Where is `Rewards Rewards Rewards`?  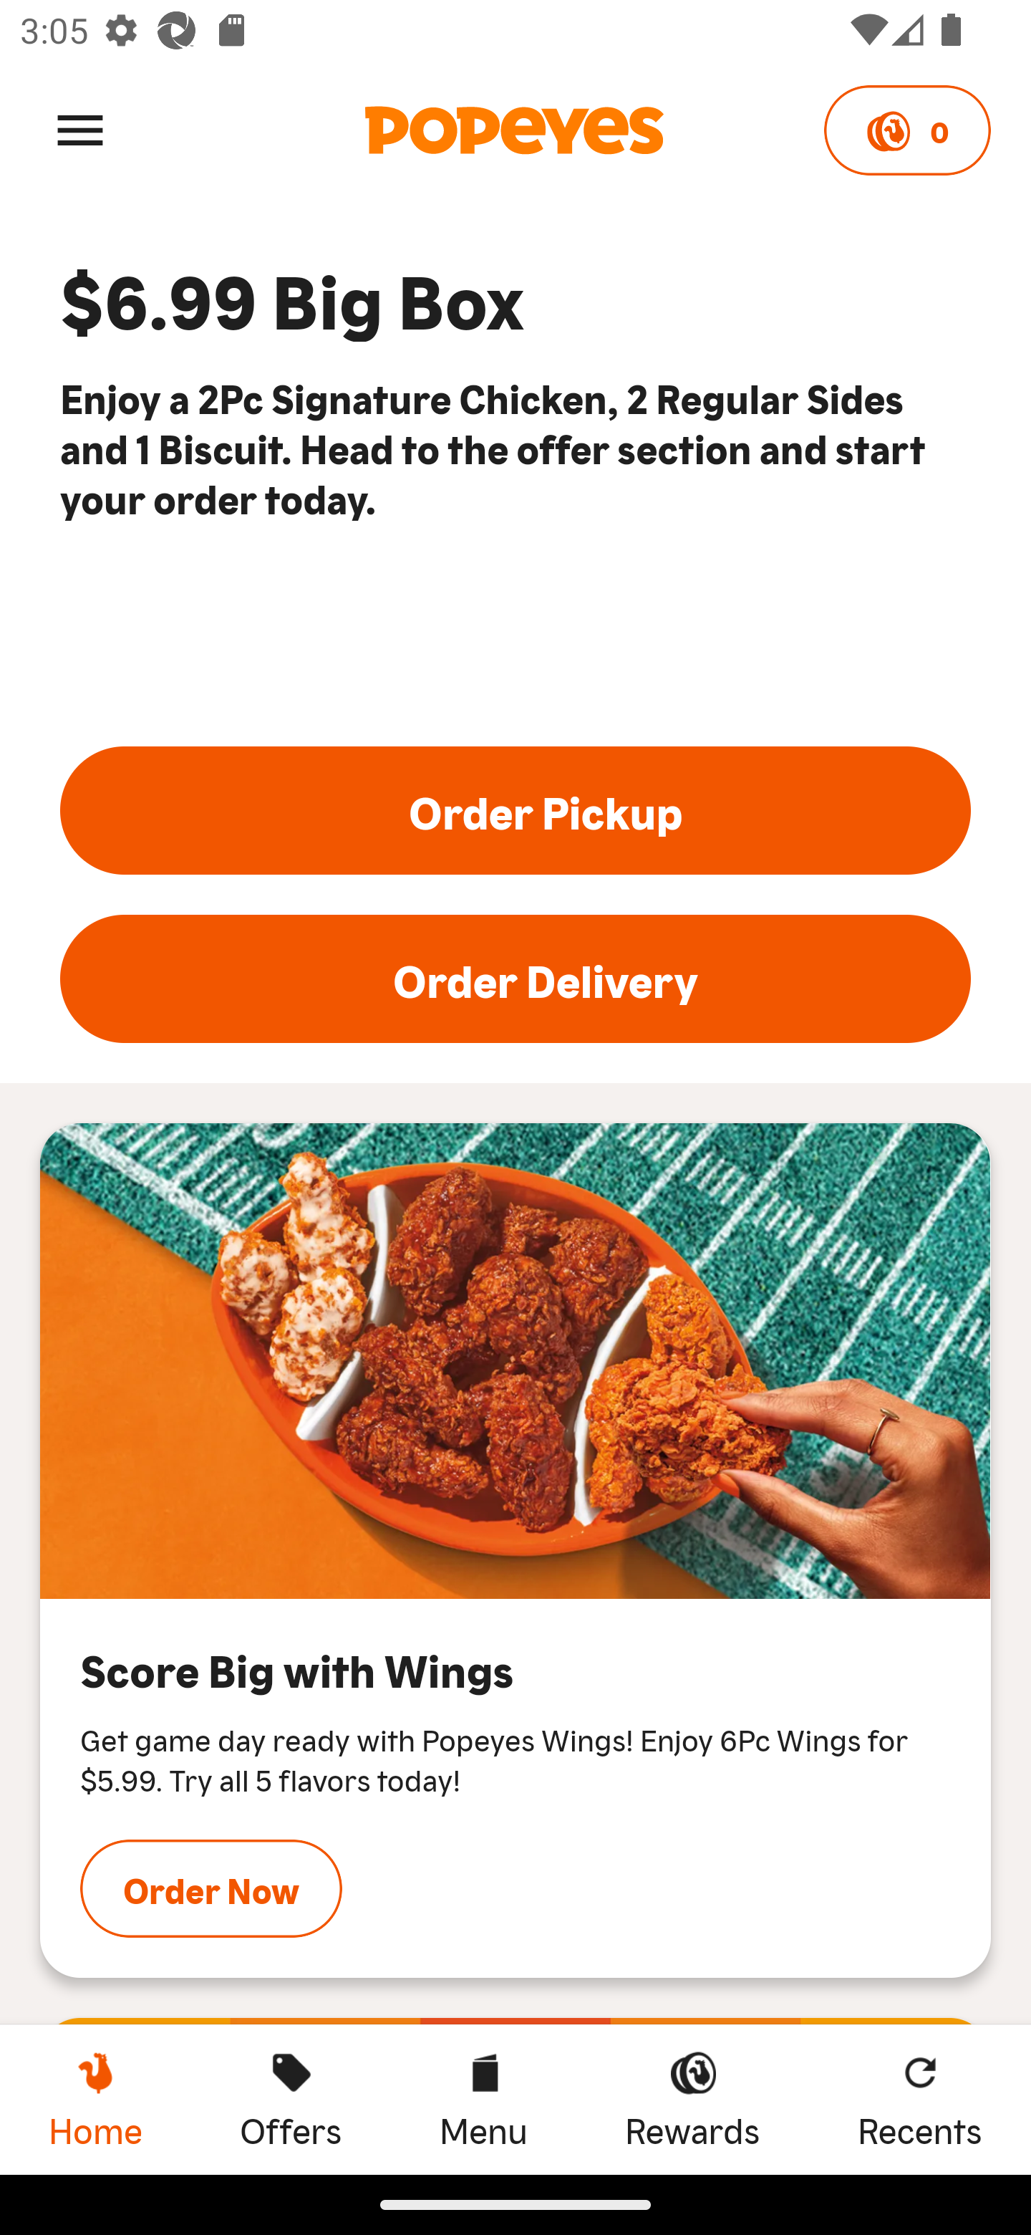
Rewards Rewards Rewards is located at coordinates (692, 2099).